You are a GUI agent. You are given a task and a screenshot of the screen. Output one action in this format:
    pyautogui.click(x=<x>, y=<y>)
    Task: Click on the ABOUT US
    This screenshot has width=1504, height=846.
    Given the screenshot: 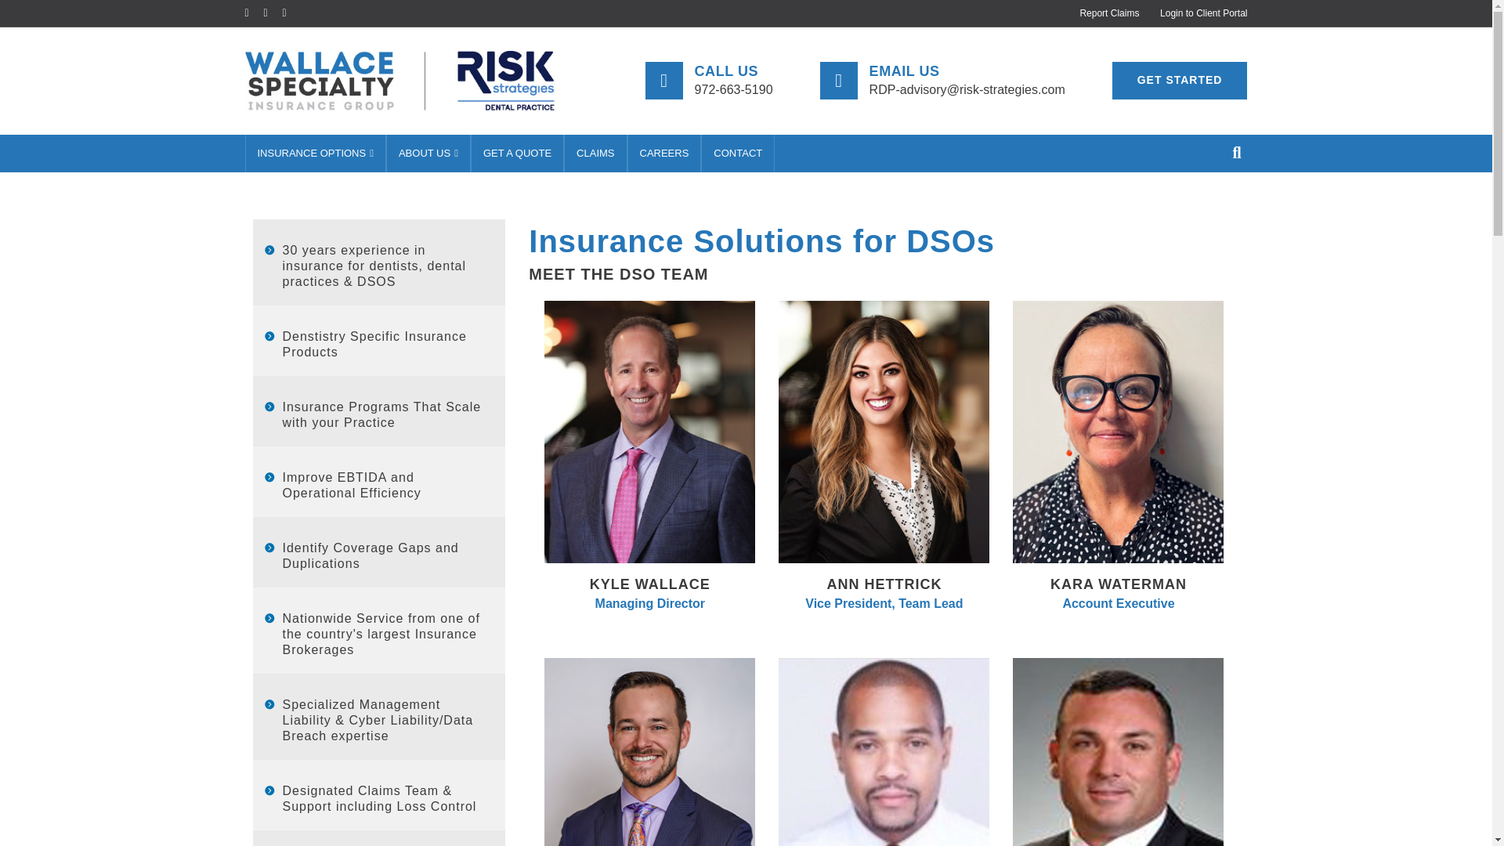 What is the action you would take?
    pyautogui.click(x=428, y=154)
    